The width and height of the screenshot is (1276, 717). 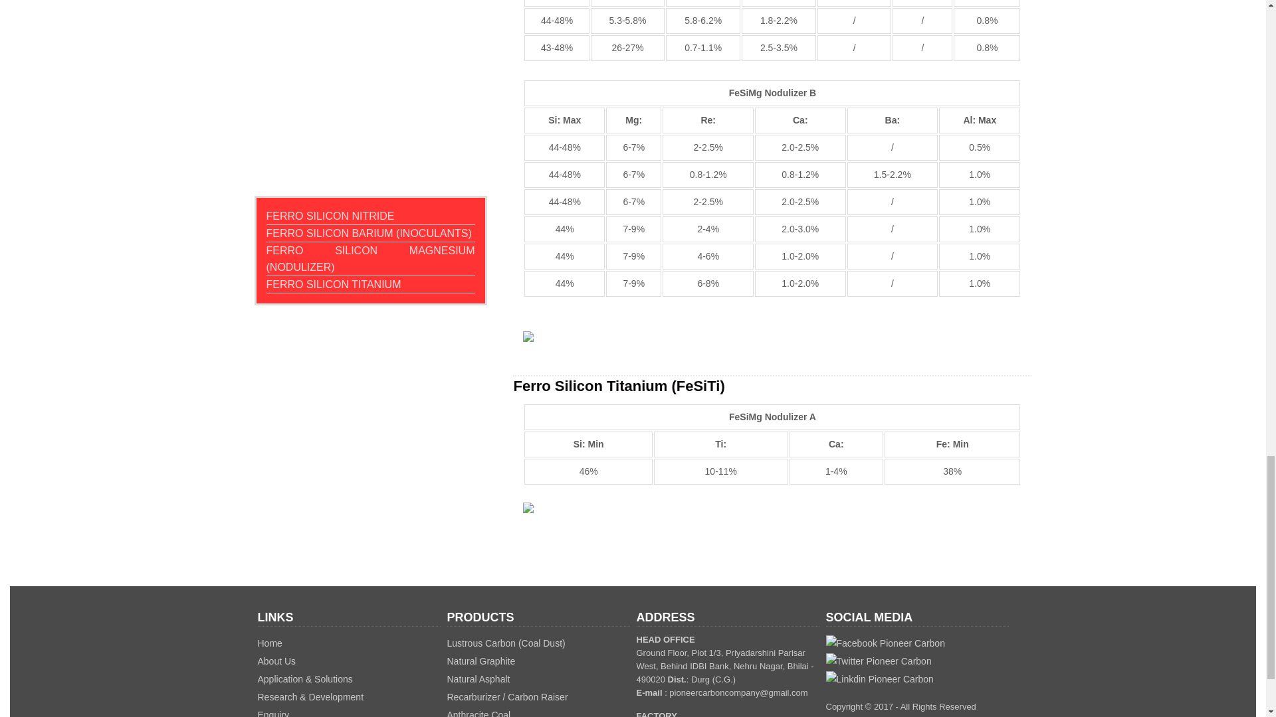 I want to click on Home, so click(x=270, y=643).